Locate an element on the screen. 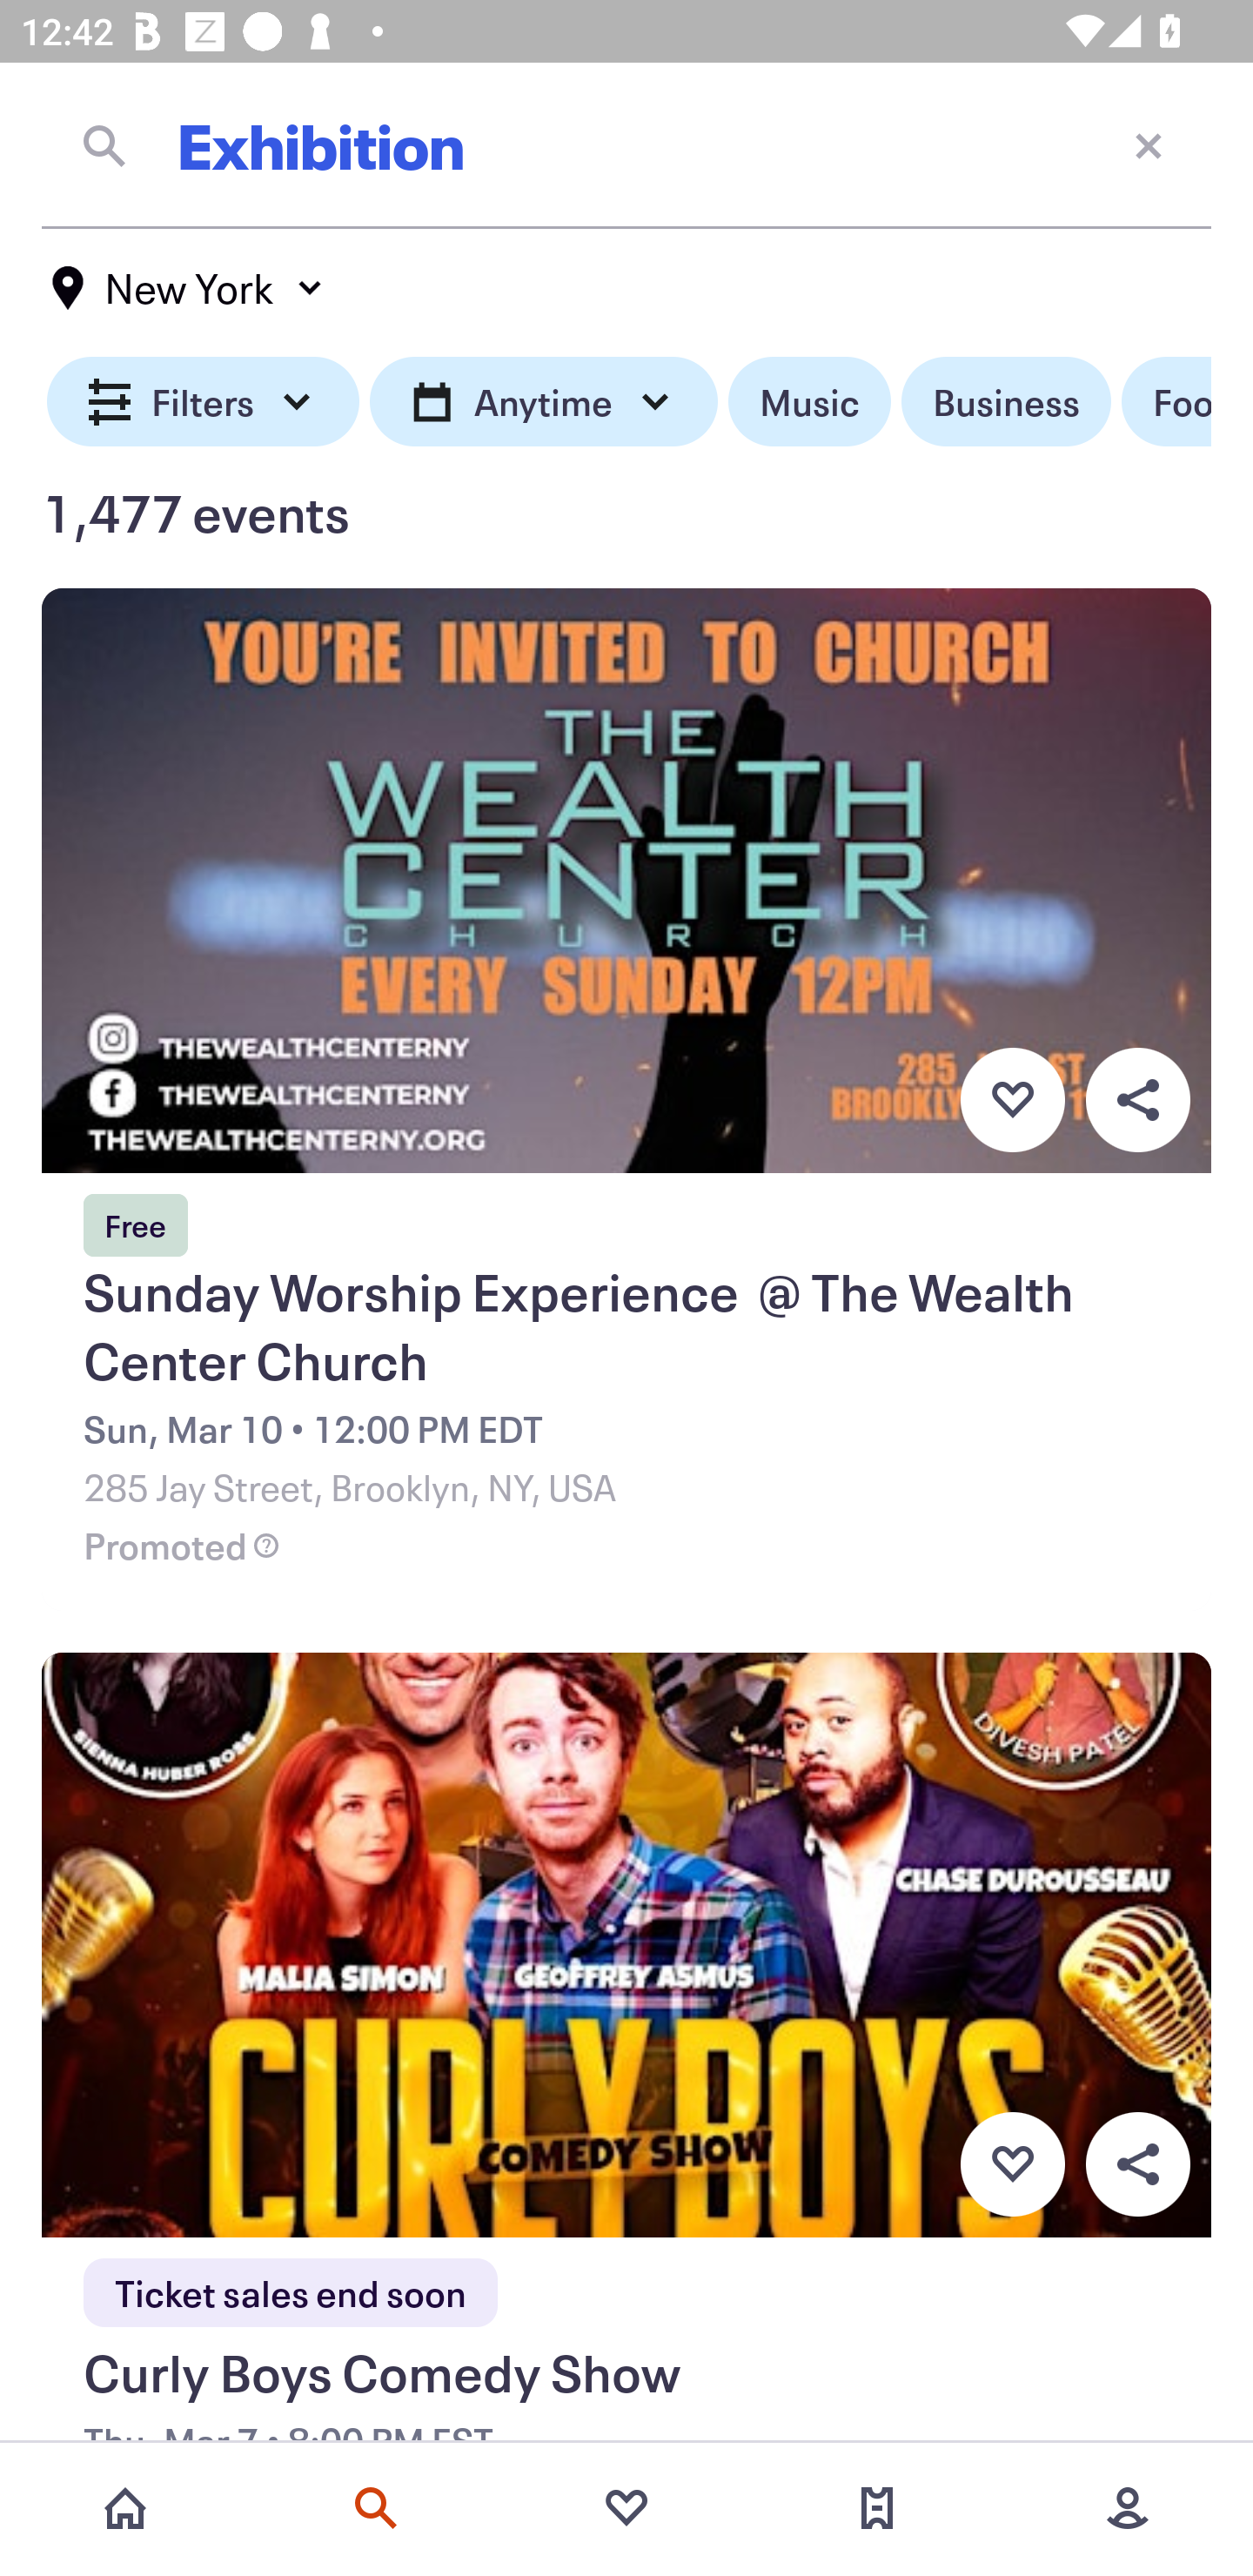 Image resolution: width=1253 pixels, height=2576 pixels. Exhibition Close current screen is located at coordinates (626, 145).